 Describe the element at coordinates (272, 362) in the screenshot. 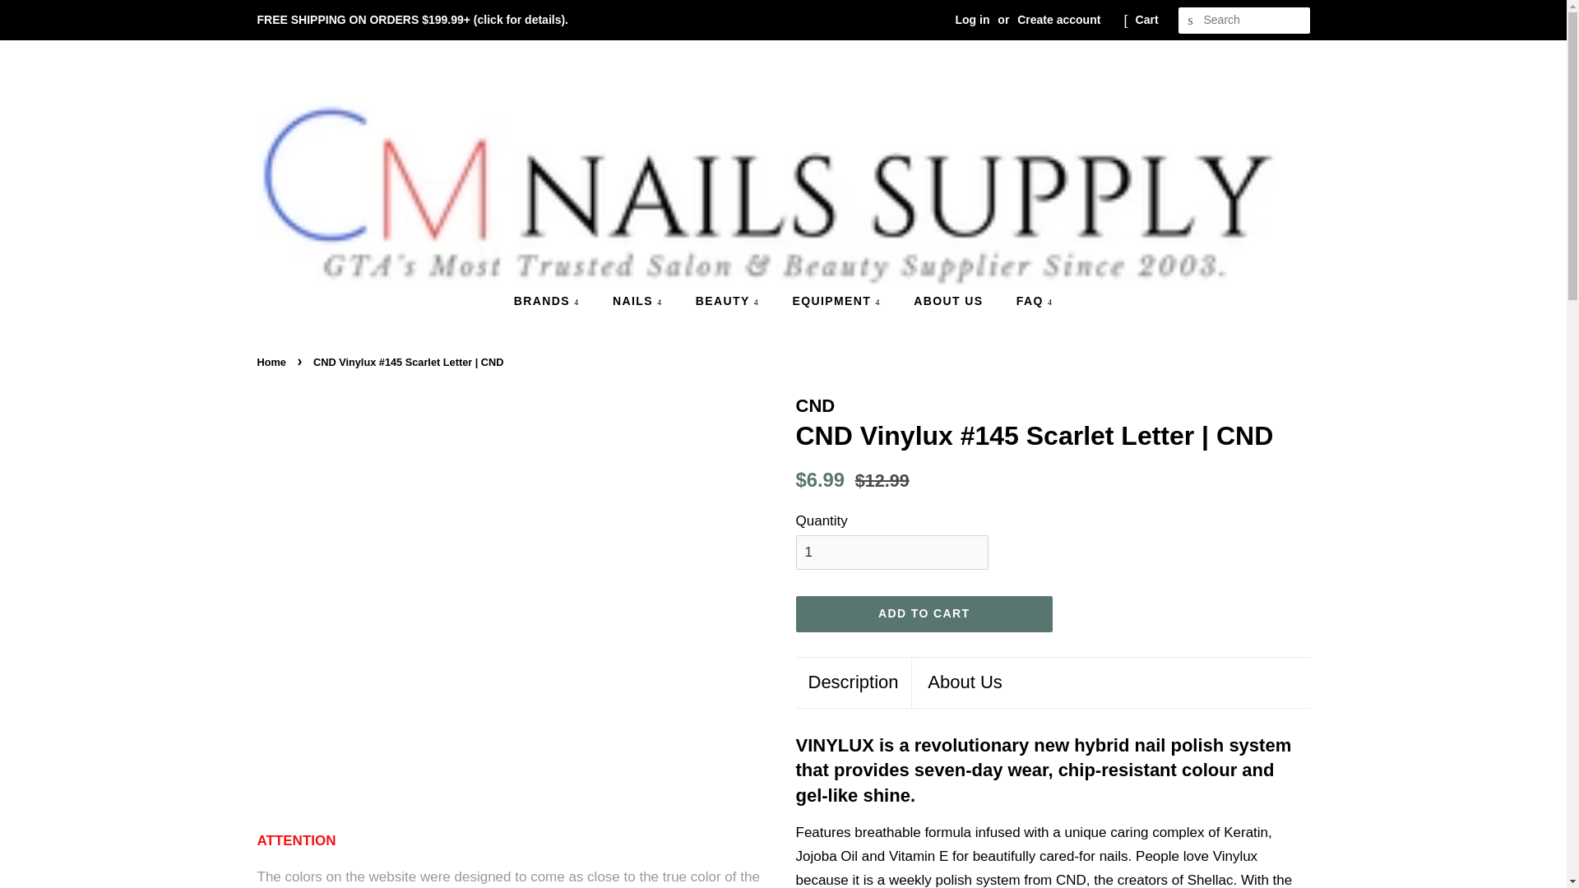

I see `Back to the frontpage` at that location.